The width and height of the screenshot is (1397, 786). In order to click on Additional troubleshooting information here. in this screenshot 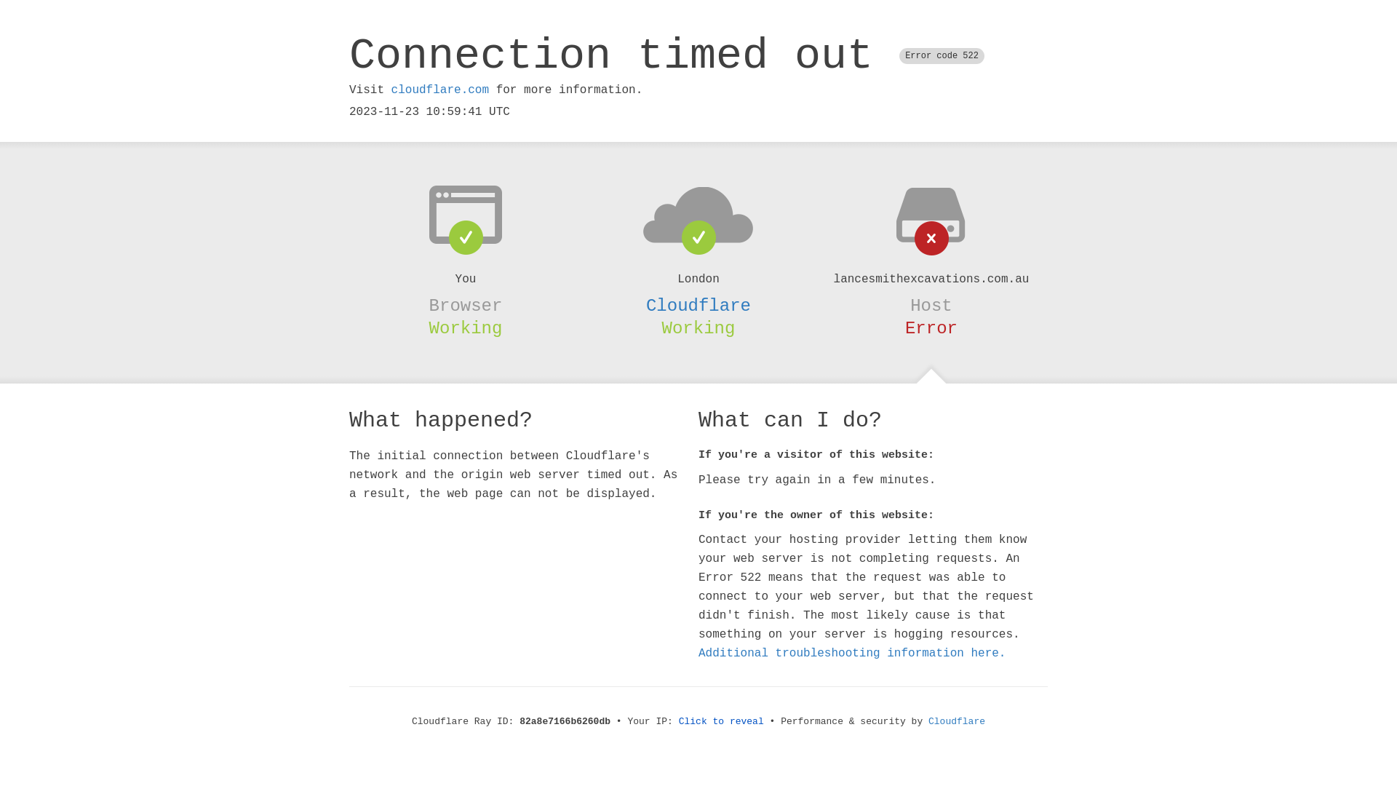, I will do `click(852, 654)`.